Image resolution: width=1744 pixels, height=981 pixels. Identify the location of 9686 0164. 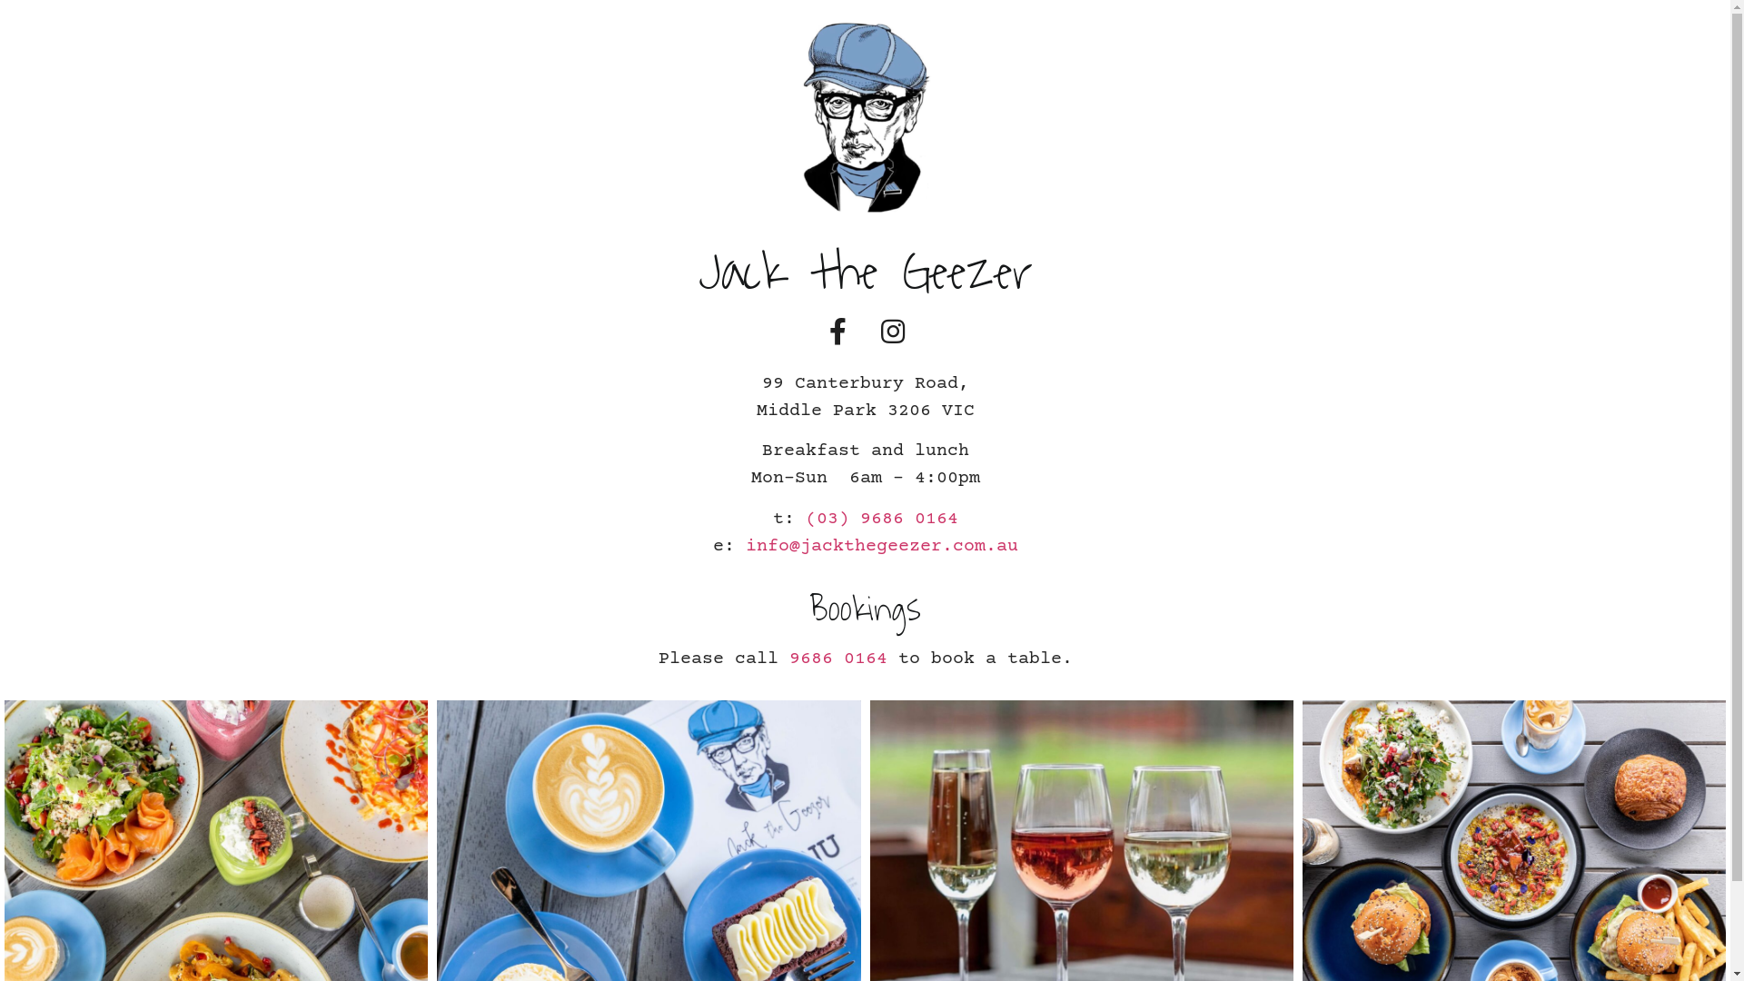
(837, 659).